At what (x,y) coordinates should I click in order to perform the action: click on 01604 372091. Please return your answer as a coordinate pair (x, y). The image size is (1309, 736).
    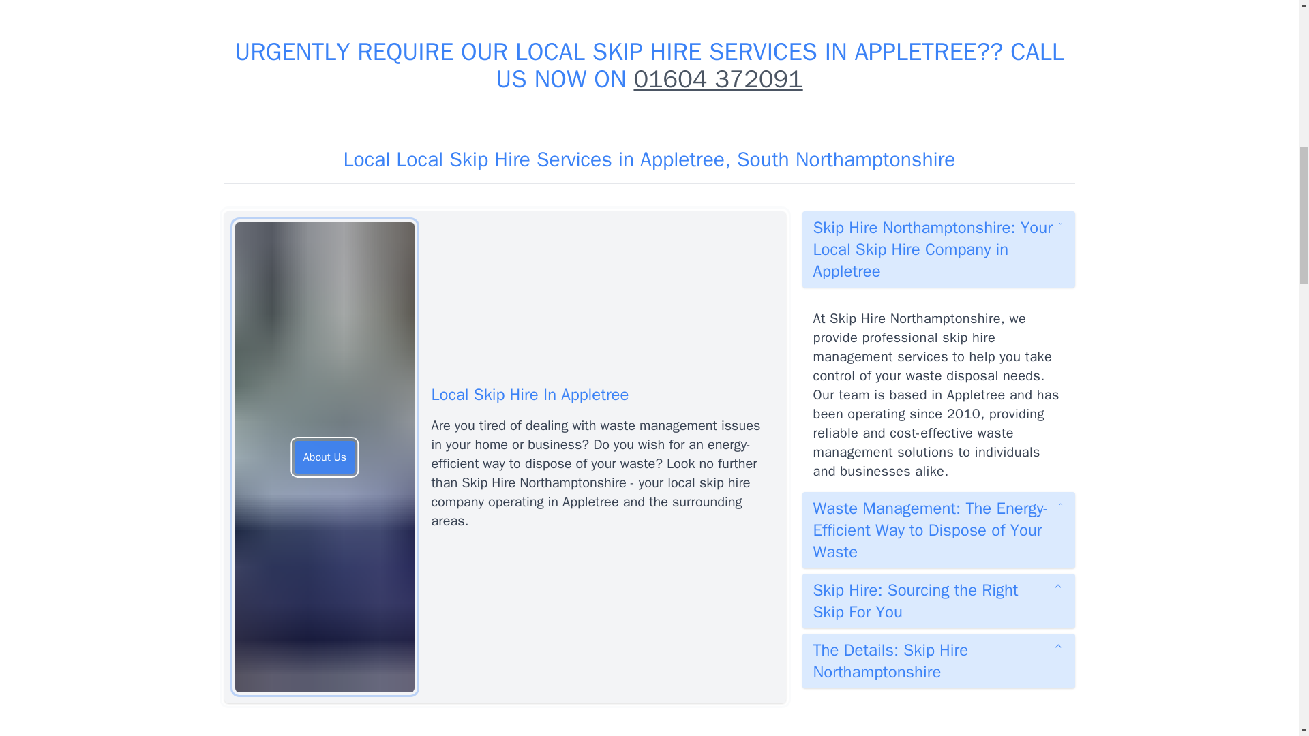
    Looking at the image, I should click on (717, 79).